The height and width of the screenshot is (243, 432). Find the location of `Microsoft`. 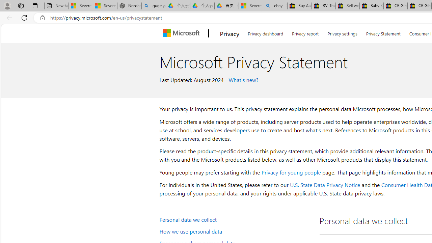

Microsoft is located at coordinates (183, 33).